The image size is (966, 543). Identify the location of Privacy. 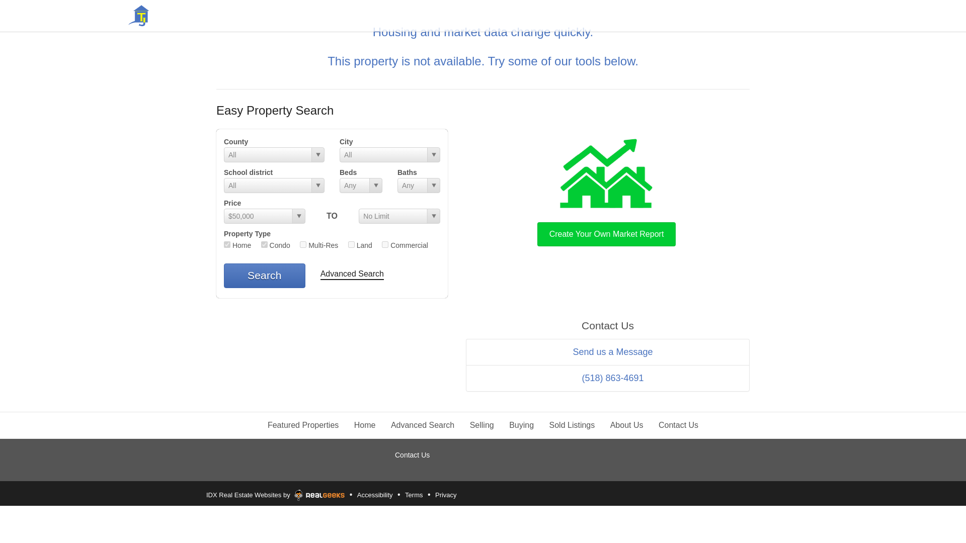
(446, 495).